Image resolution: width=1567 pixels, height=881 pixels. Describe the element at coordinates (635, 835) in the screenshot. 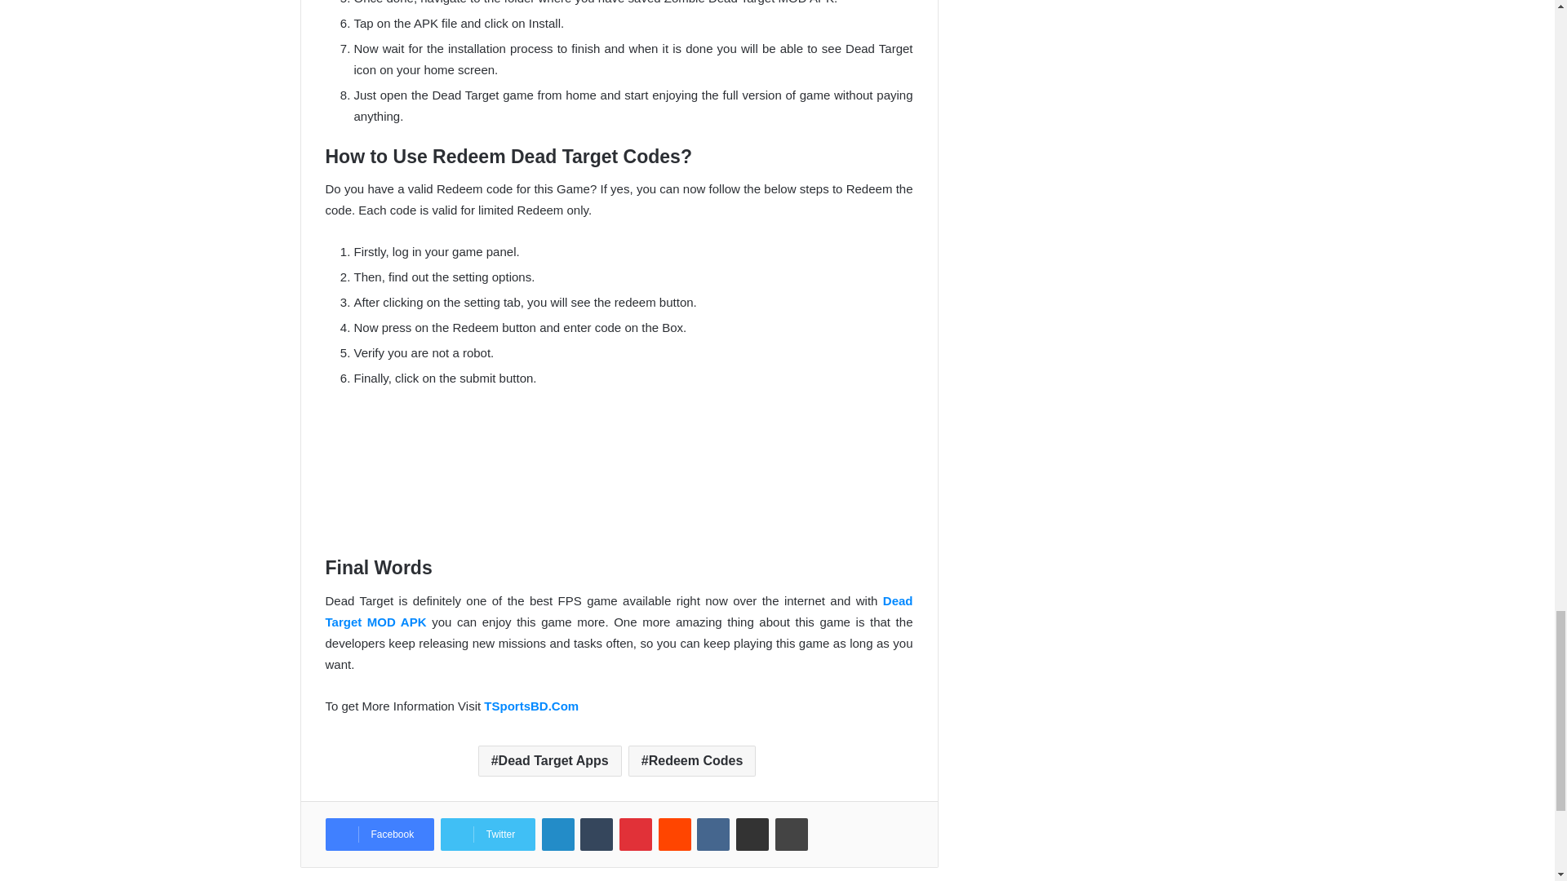

I see `Pinterest` at that location.